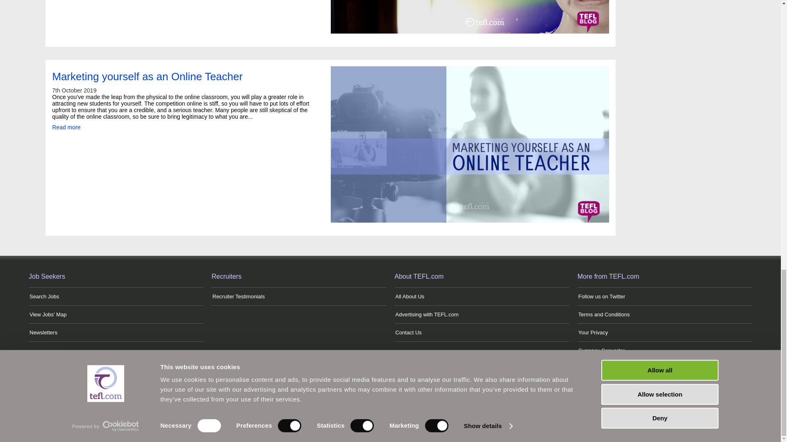 Image resolution: width=787 pixels, height=442 pixels. Describe the element at coordinates (420, 407) in the screenshot. I see `Threads` at that location.